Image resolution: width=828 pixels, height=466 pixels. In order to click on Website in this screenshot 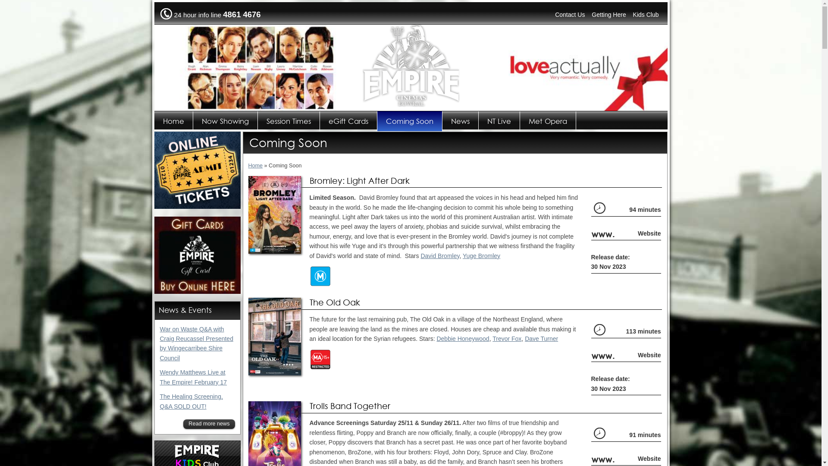, I will do `click(649, 459)`.